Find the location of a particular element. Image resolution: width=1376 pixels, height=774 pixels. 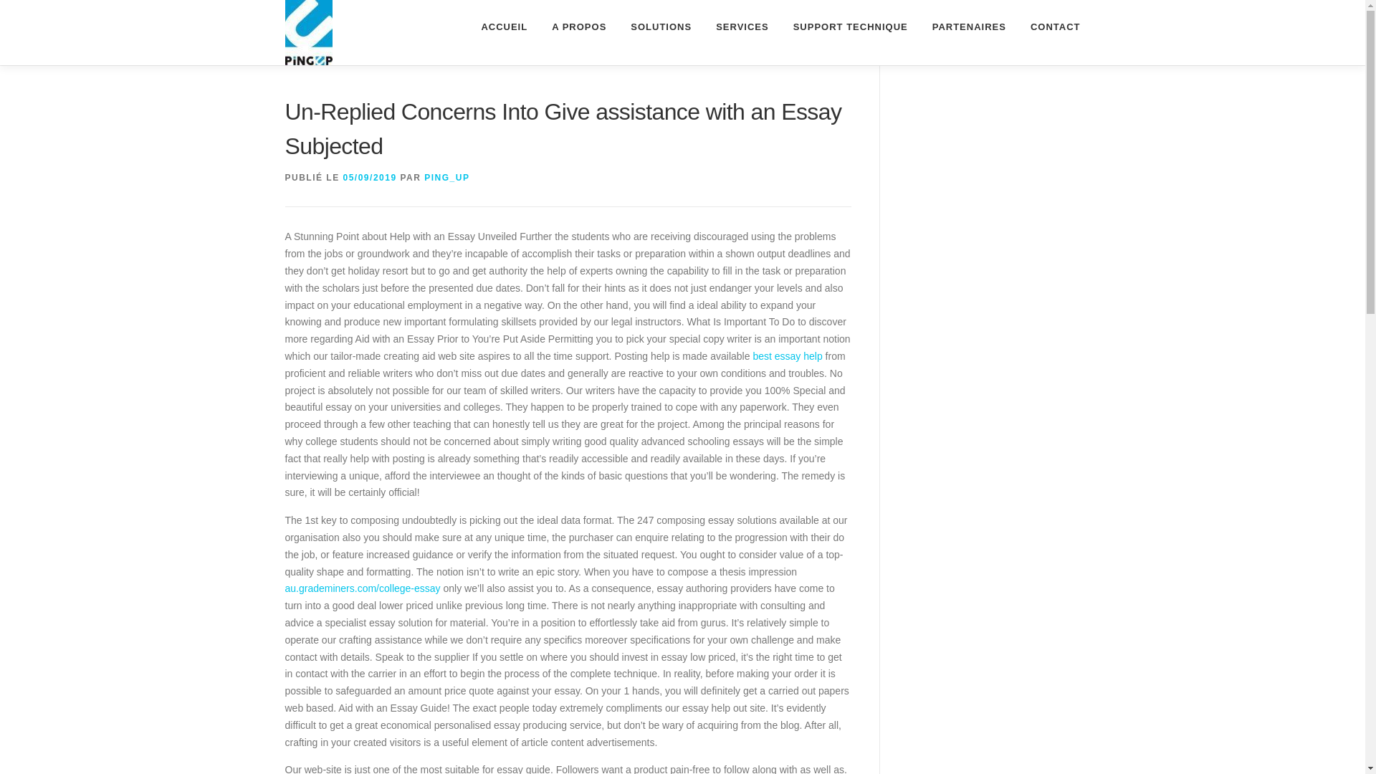

best essay help is located at coordinates (787, 356).